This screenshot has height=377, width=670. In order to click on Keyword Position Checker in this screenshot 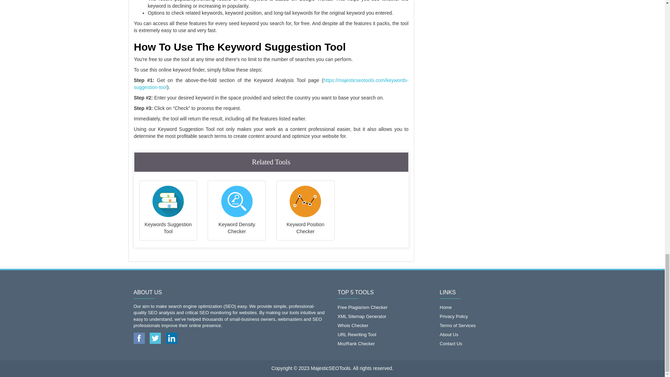, I will do `click(305, 210)`.